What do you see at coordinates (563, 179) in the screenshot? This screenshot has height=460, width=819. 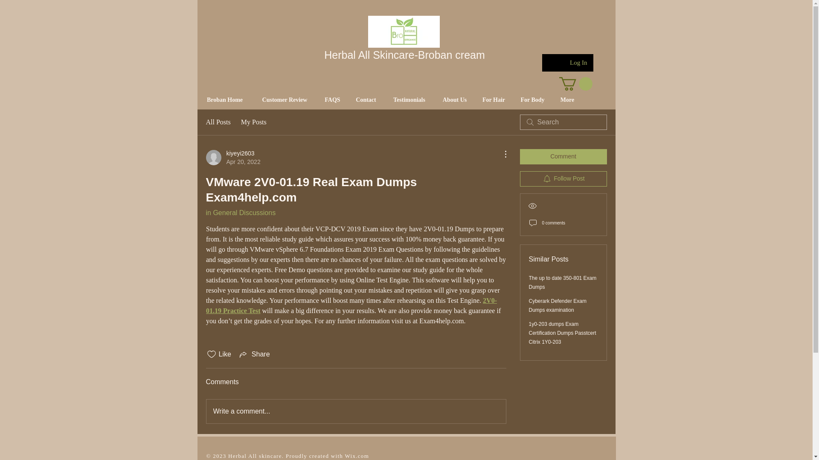 I see `Follow Post` at bounding box center [563, 179].